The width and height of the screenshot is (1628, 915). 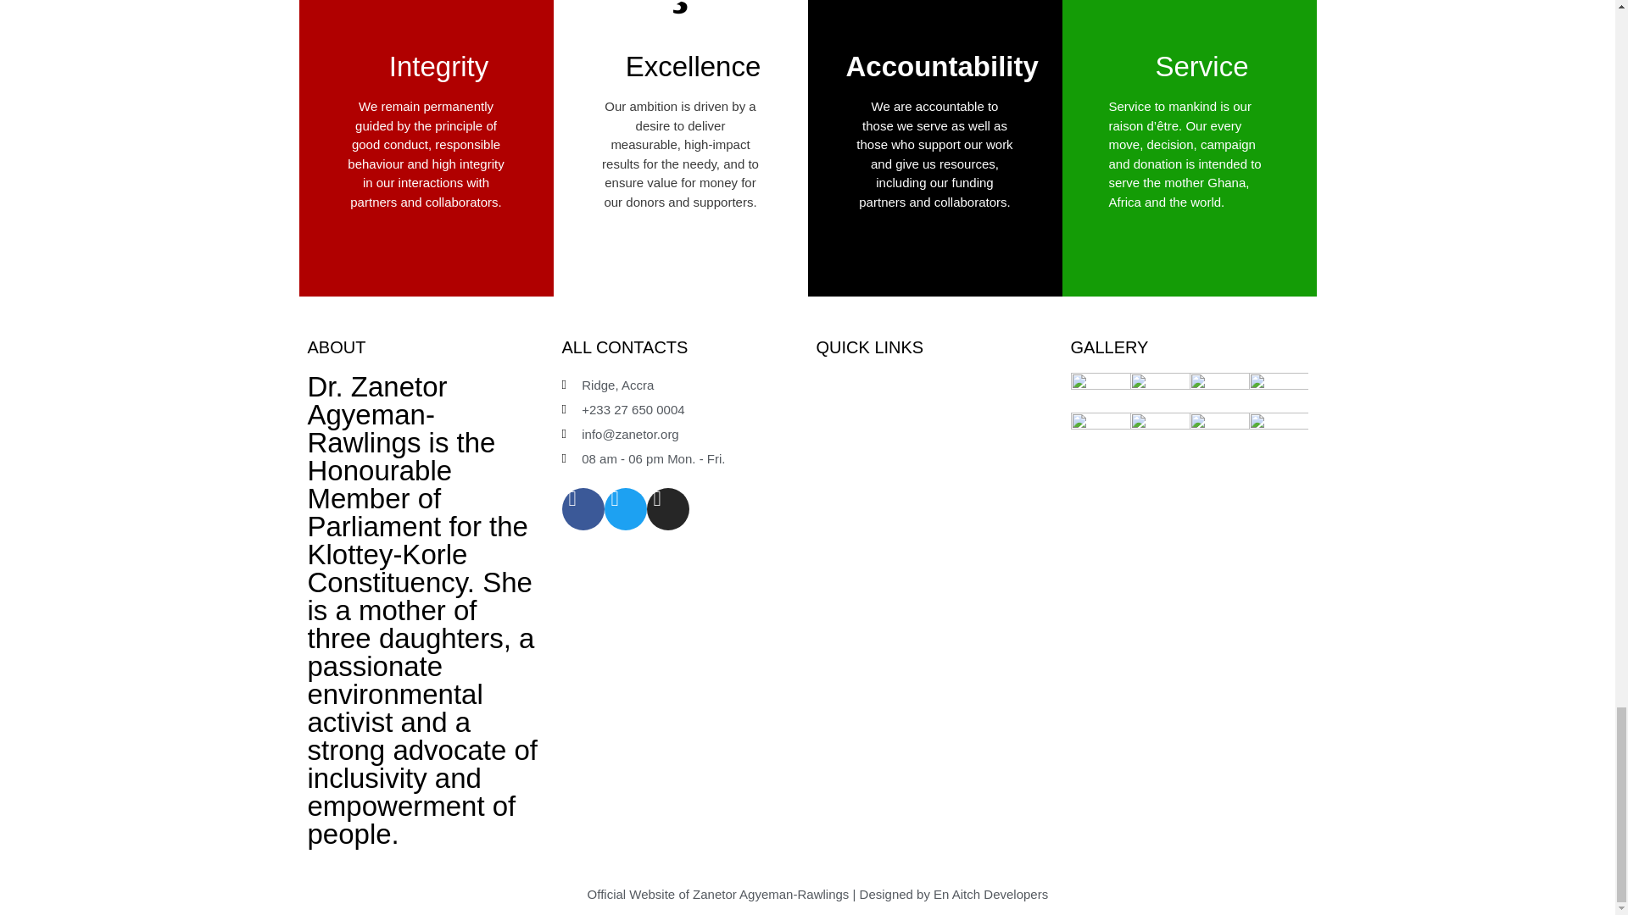 What do you see at coordinates (850, 410) in the screenshot?
I see `Donate Now` at bounding box center [850, 410].